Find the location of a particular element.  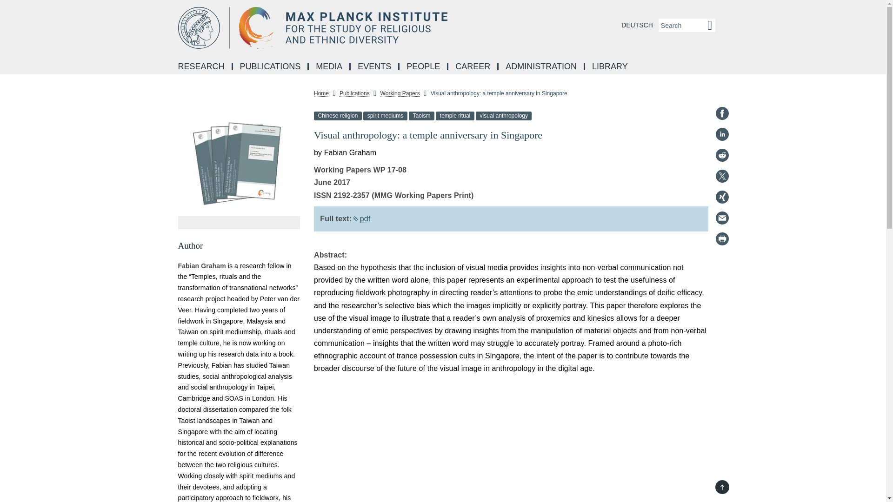

DEUTSCH is located at coordinates (637, 25).